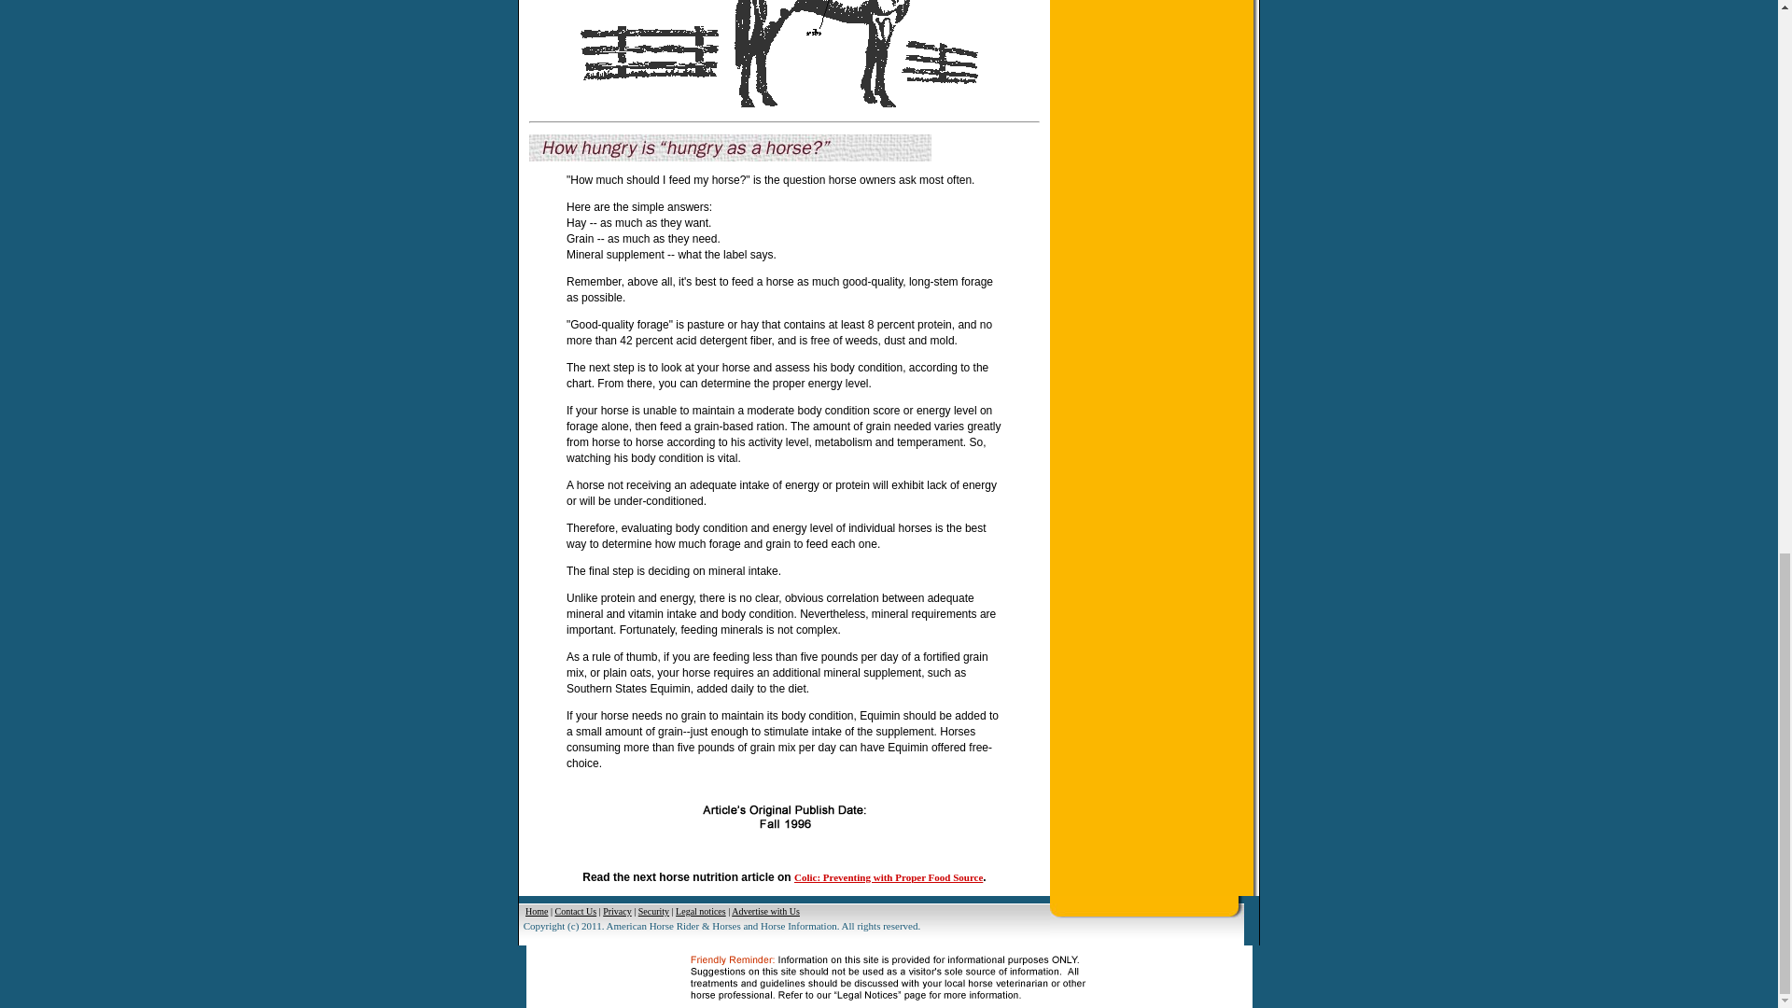  I want to click on Home, so click(536, 911).